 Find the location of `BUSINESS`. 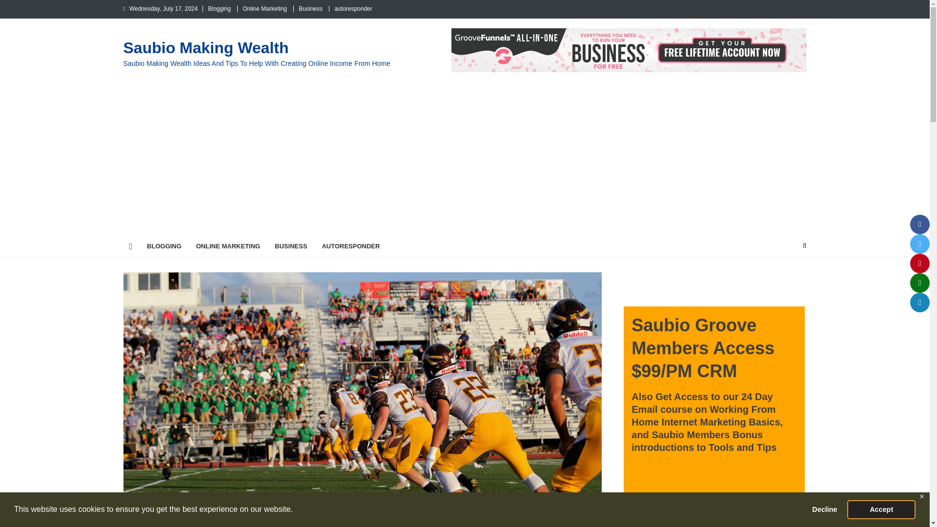

BUSINESS is located at coordinates (290, 246).